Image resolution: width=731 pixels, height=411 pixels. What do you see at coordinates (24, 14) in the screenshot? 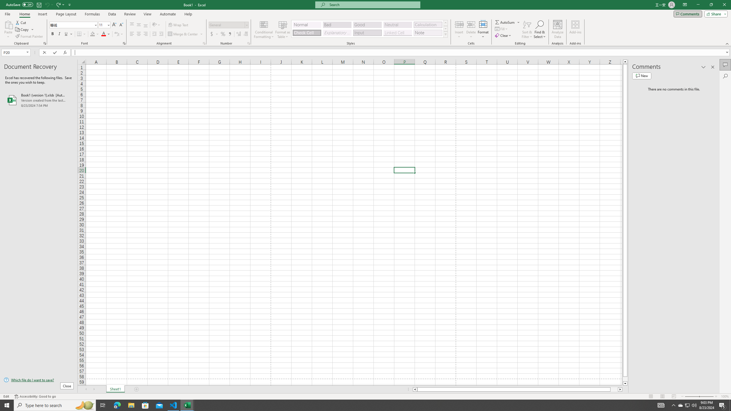
I see `Home` at bounding box center [24, 14].